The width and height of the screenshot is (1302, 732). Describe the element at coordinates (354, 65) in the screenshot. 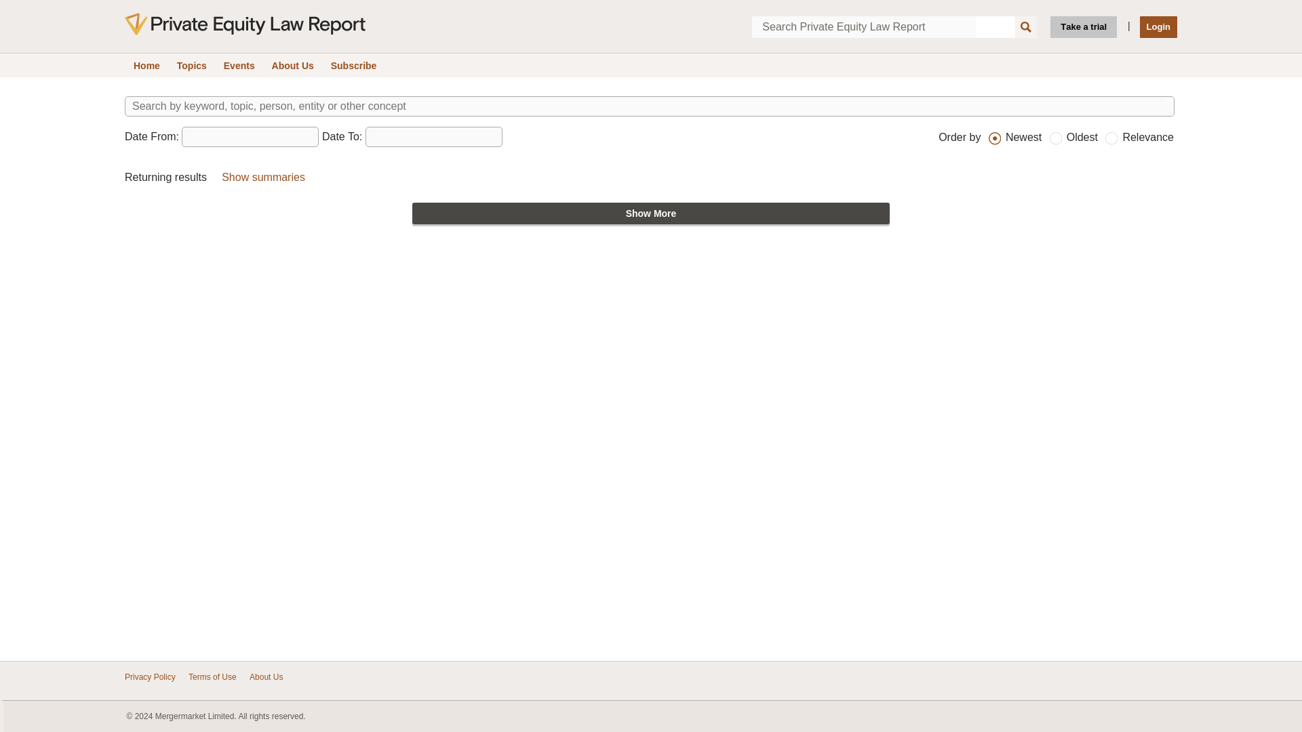

I see `Subscribe` at that location.